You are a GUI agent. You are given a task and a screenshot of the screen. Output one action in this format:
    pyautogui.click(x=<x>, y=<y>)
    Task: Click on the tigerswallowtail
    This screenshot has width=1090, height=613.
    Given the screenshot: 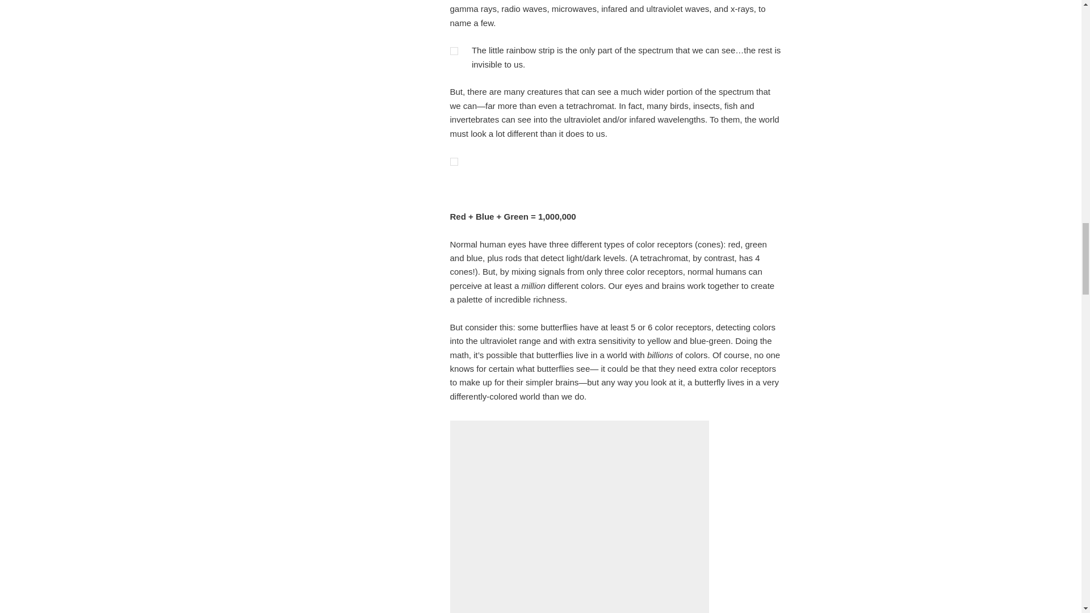 What is the action you would take?
    pyautogui.click(x=580, y=519)
    